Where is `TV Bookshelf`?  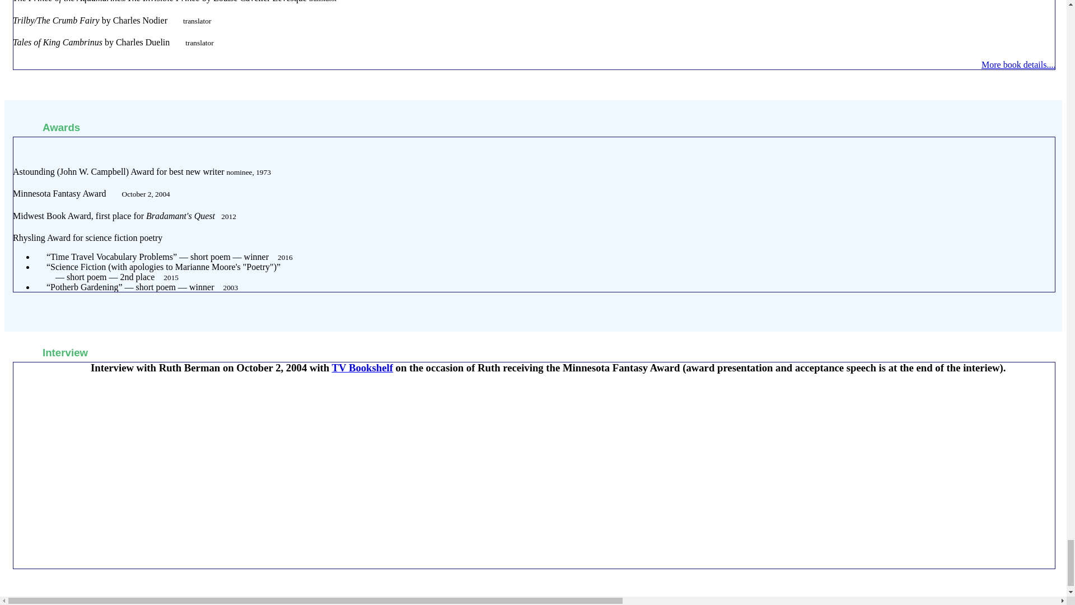
TV Bookshelf is located at coordinates (363, 367).